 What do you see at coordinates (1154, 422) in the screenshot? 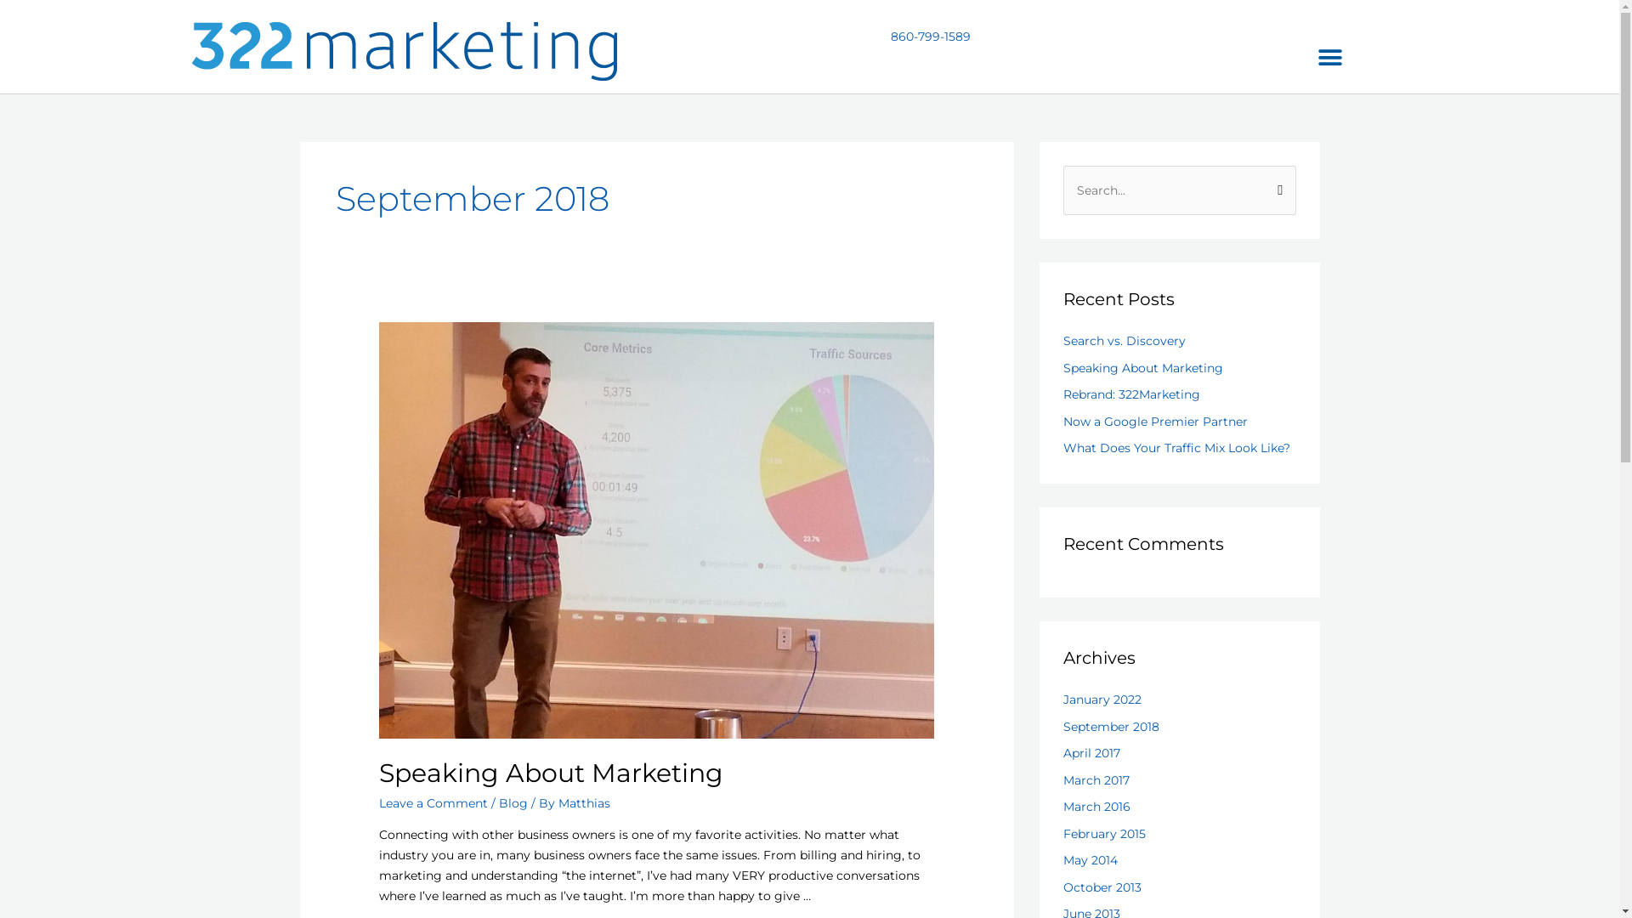
I see `Now a Google Premier Partner` at bounding box center [1154, 422].